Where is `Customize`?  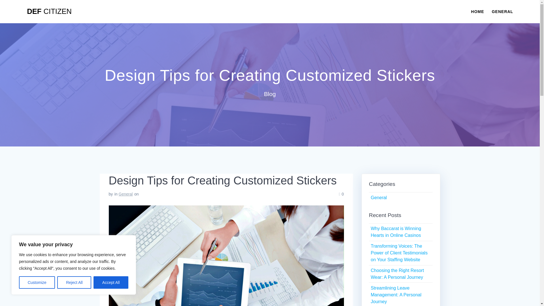 Customize is located at coordinates (37, 282).